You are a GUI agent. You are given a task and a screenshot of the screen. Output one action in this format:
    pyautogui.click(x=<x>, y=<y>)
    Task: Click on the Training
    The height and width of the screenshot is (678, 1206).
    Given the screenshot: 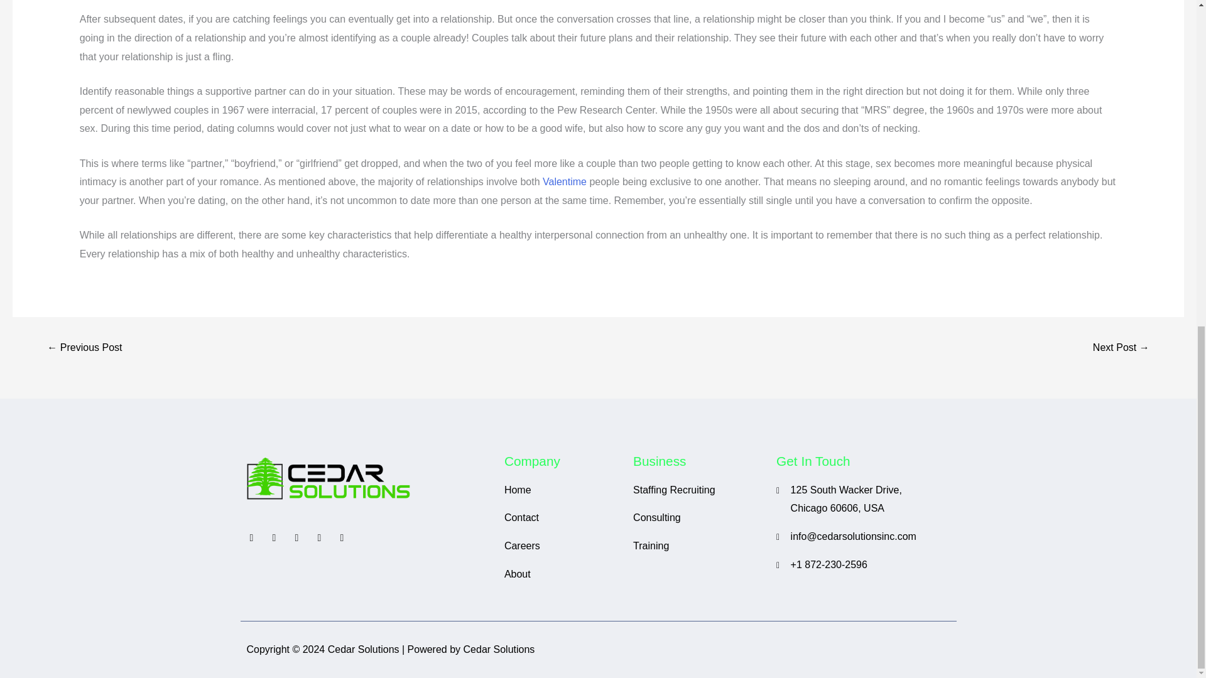 What is the action you would take?
    pyautogui.click(x=698, y=546)
    